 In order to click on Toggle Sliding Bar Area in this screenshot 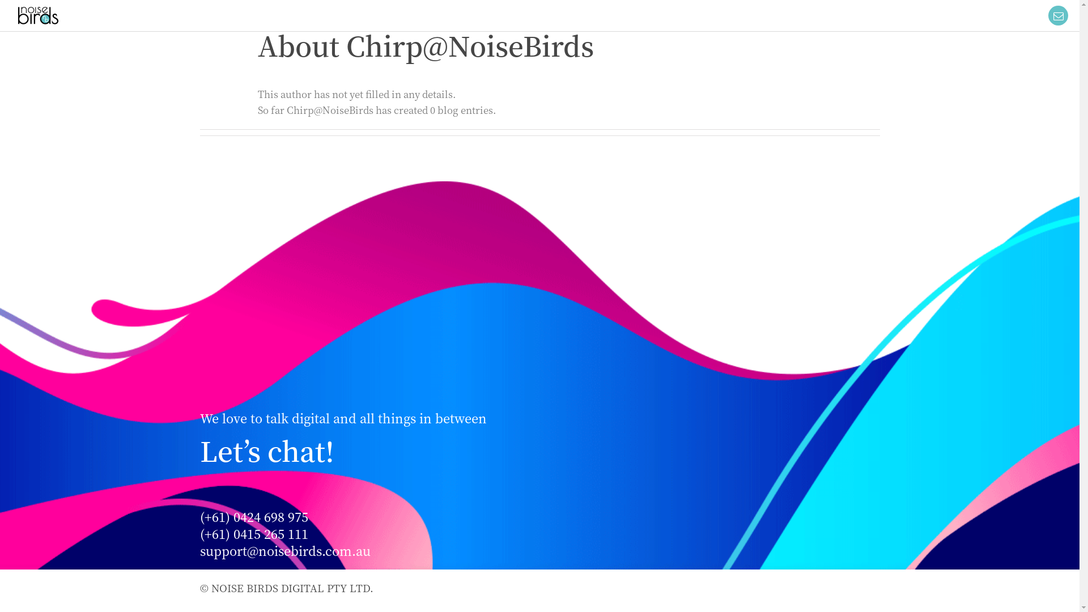, I will do `click(1059, 16)`.